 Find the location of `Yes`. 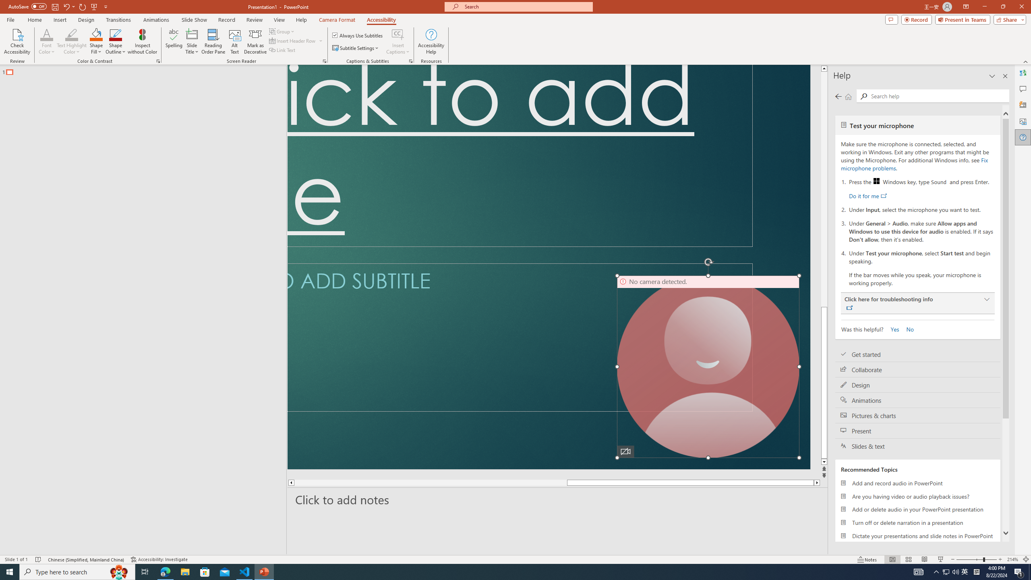

Yes is located at coordinates (892, 329).